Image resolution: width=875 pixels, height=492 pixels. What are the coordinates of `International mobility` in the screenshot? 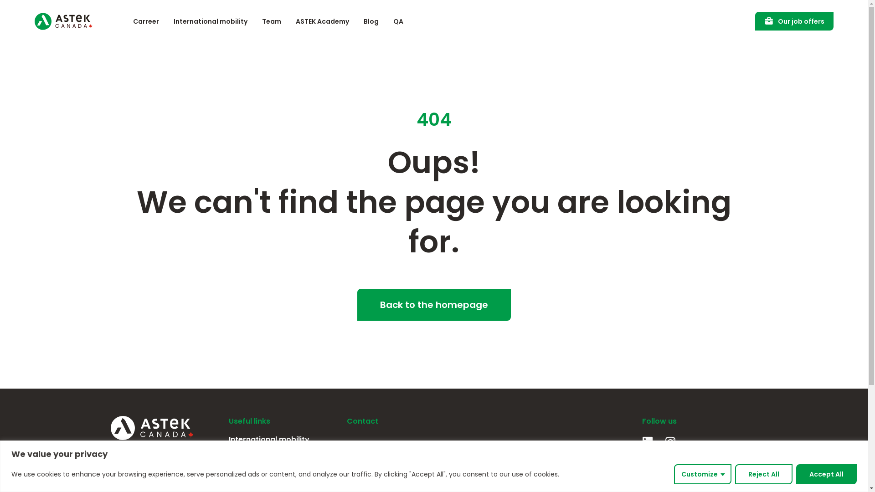 It's located at (283, 440).